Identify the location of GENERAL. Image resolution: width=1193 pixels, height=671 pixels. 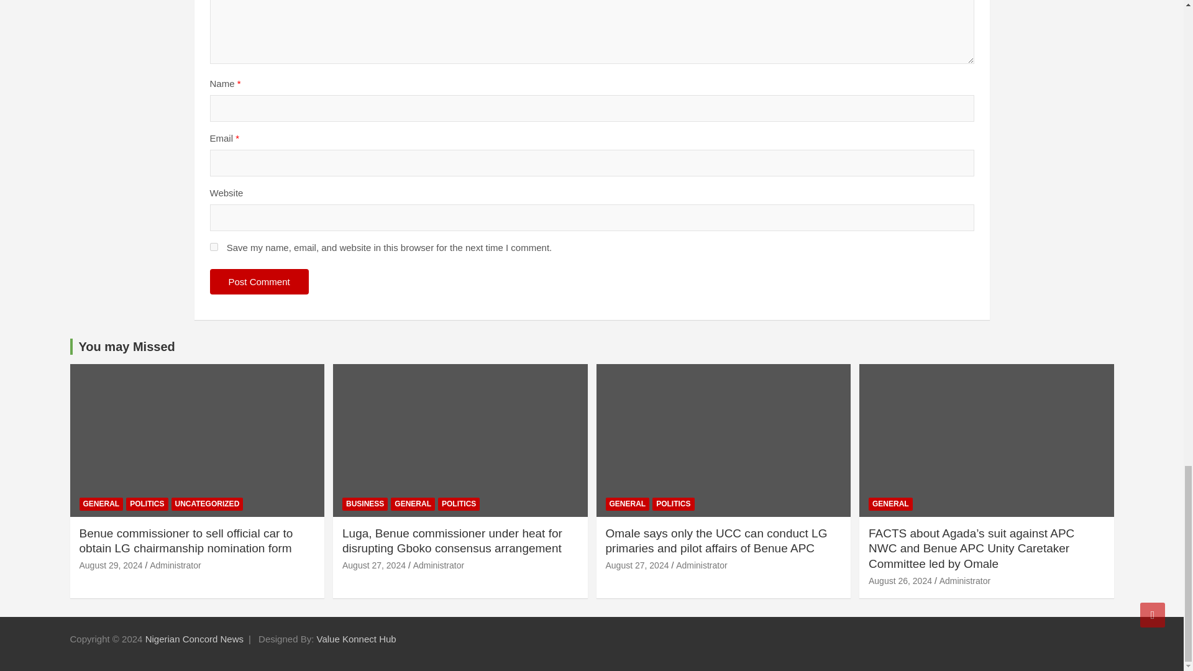
(102, 504).